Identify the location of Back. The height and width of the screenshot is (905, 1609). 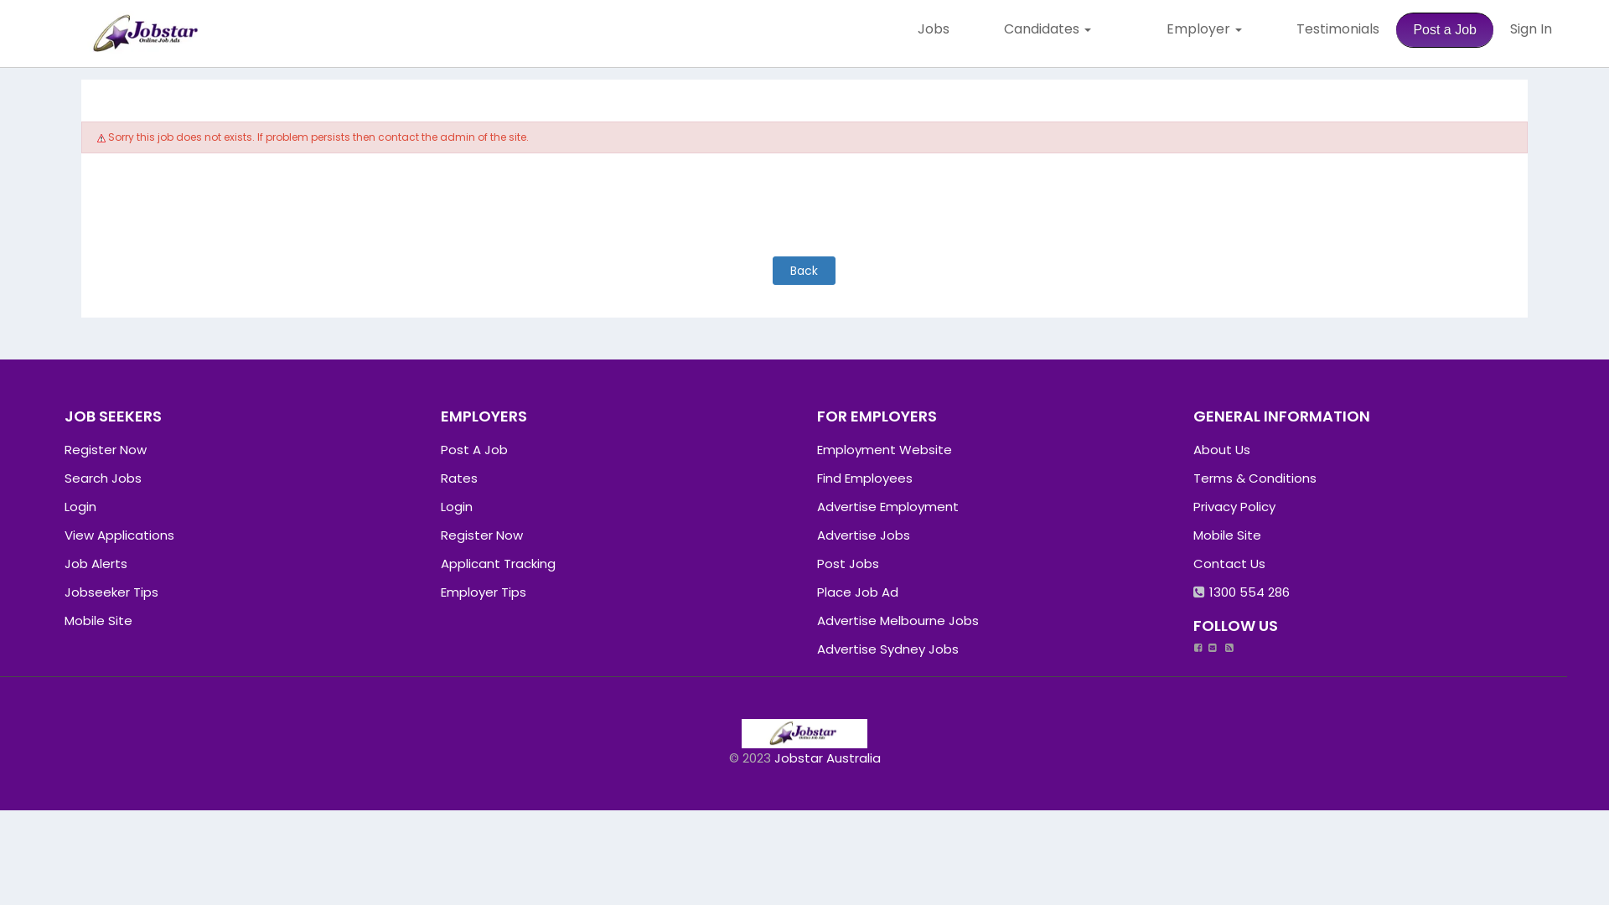
(804, 259).